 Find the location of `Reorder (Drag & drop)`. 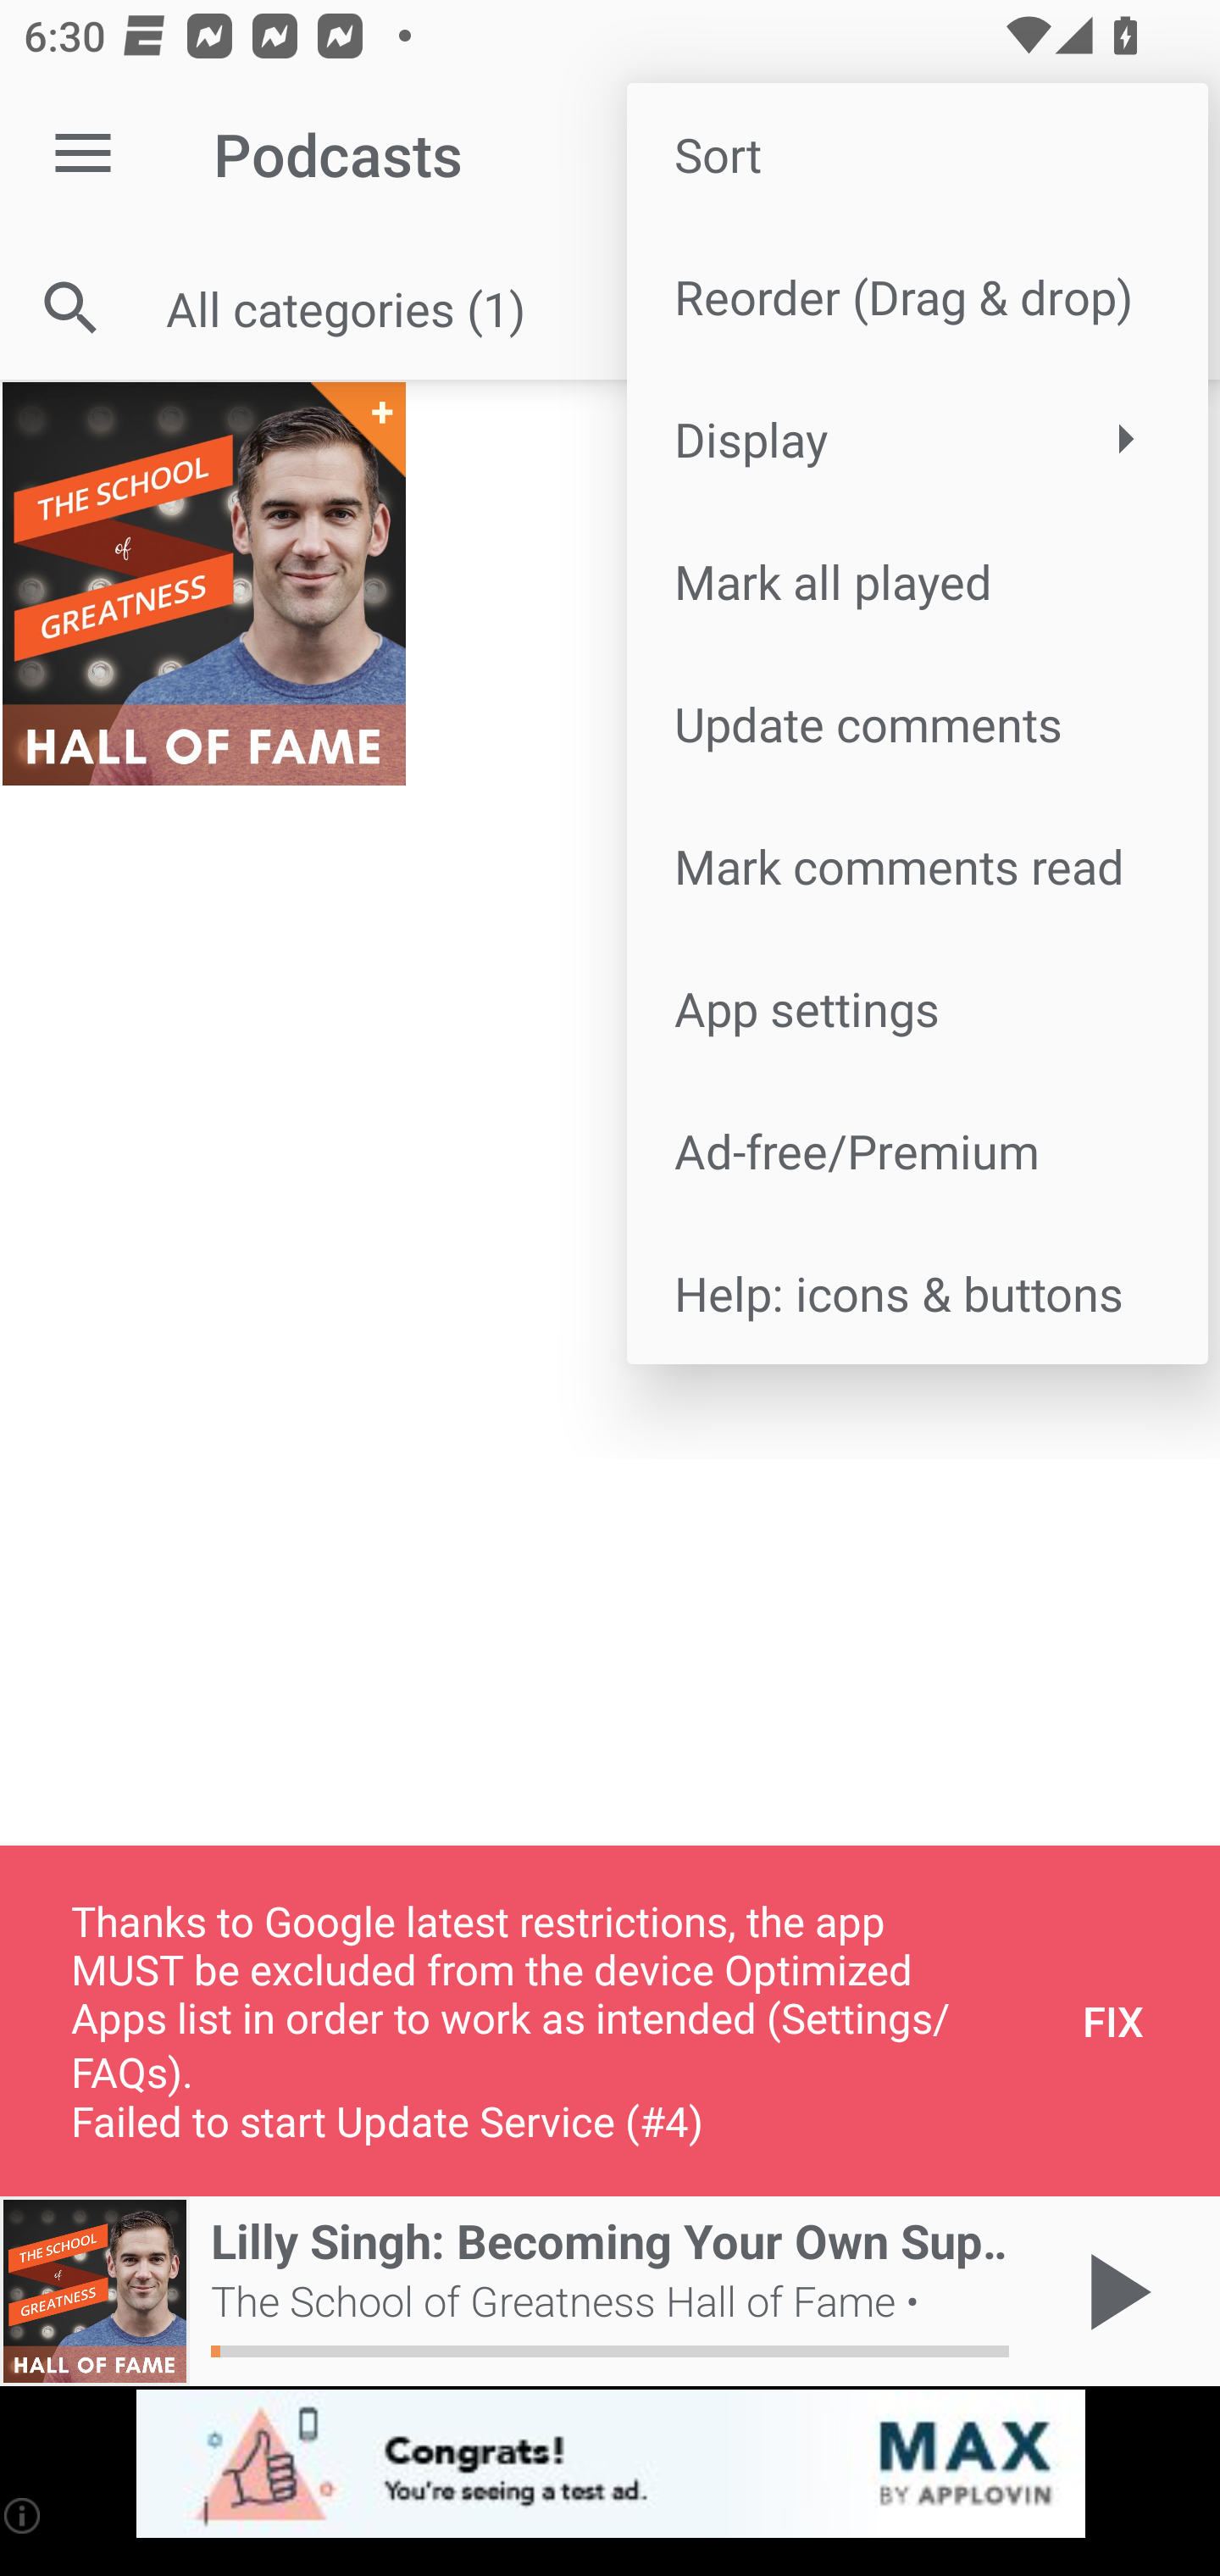

Reorder (Drag & drop) is located at coordinates (917, 297).